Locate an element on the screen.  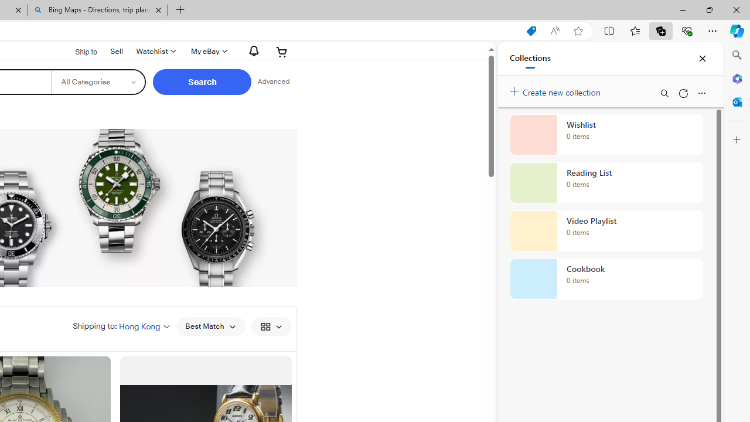
AutomationID: gh-eb-Alerts is located at coordinates (252, 51).